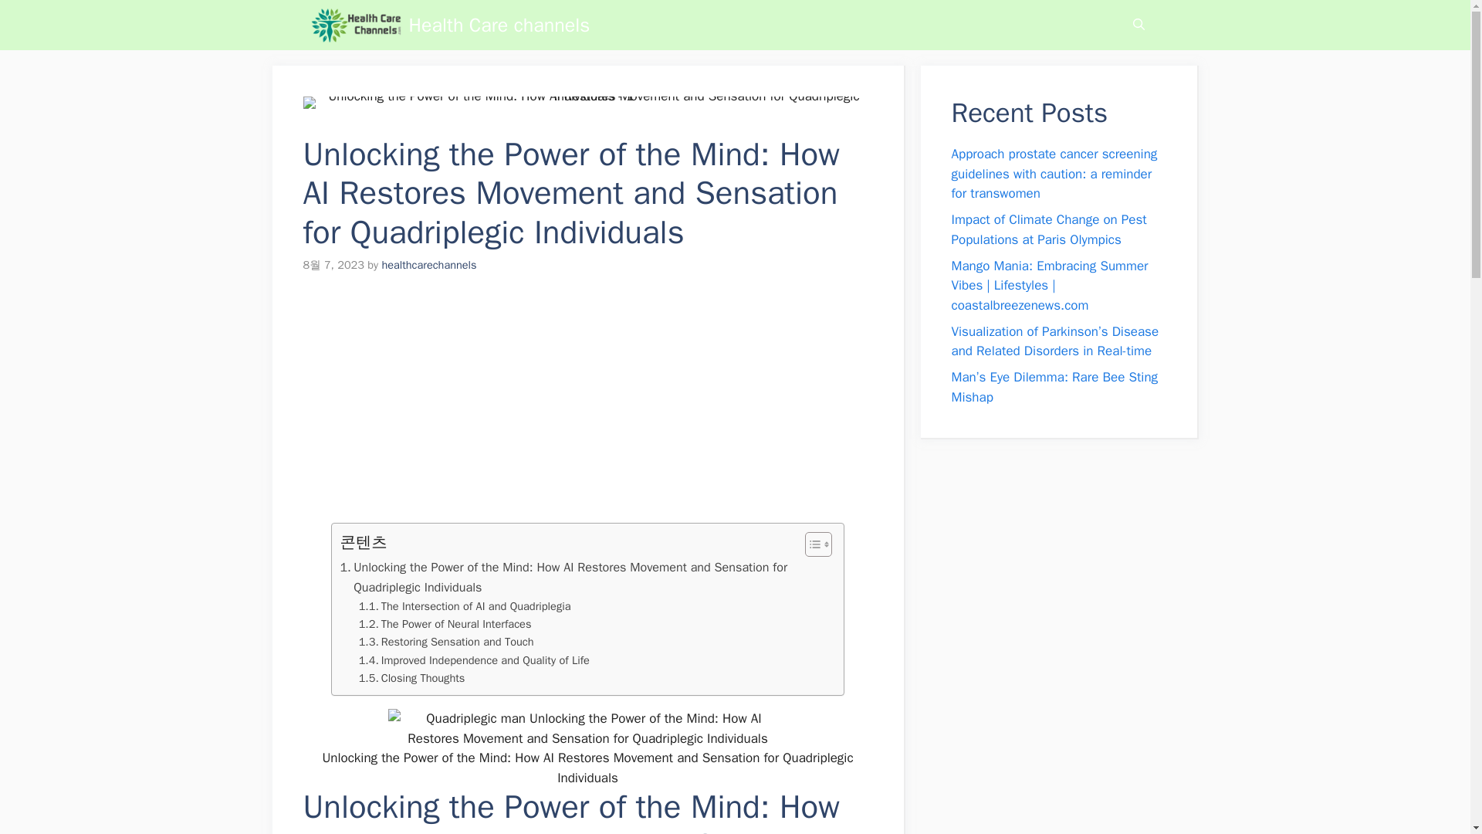  What do you see at coordinates (465, 607) in the screenshot?
I see `The Intersection of AI and Quadriplegia` at bounding box center [465, 607].